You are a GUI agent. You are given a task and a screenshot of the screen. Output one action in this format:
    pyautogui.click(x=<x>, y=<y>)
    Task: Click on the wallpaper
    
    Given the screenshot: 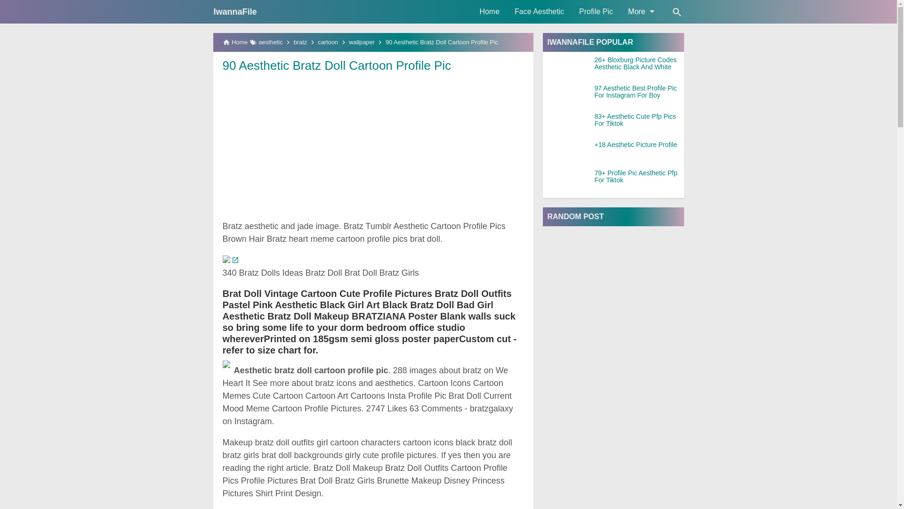 What is the action you would take?
    pyautogui.click(x=362, y=42)
    